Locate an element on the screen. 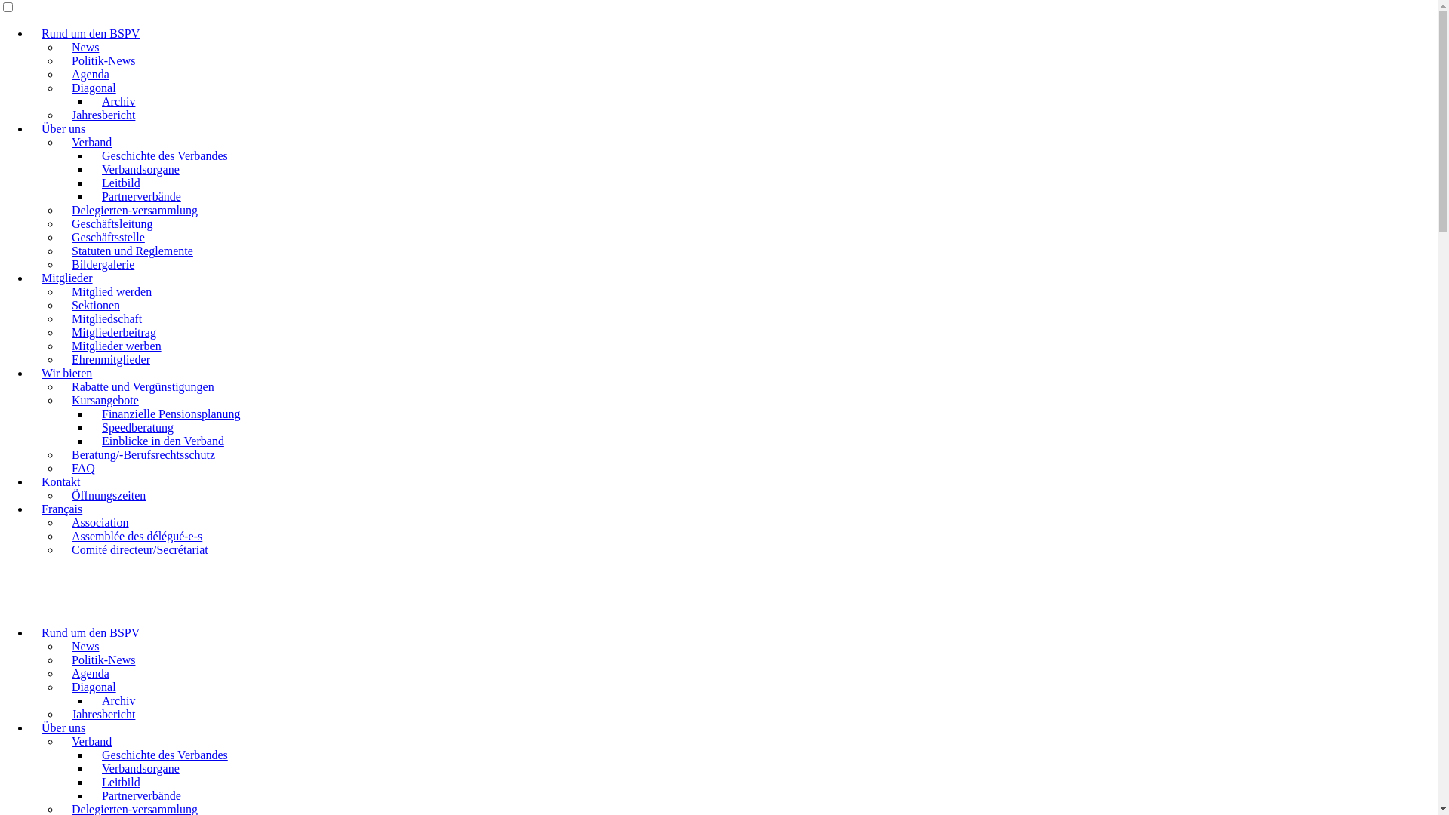 The image size is (1449, 815). Leitbild is located at coordinates (121, 183).